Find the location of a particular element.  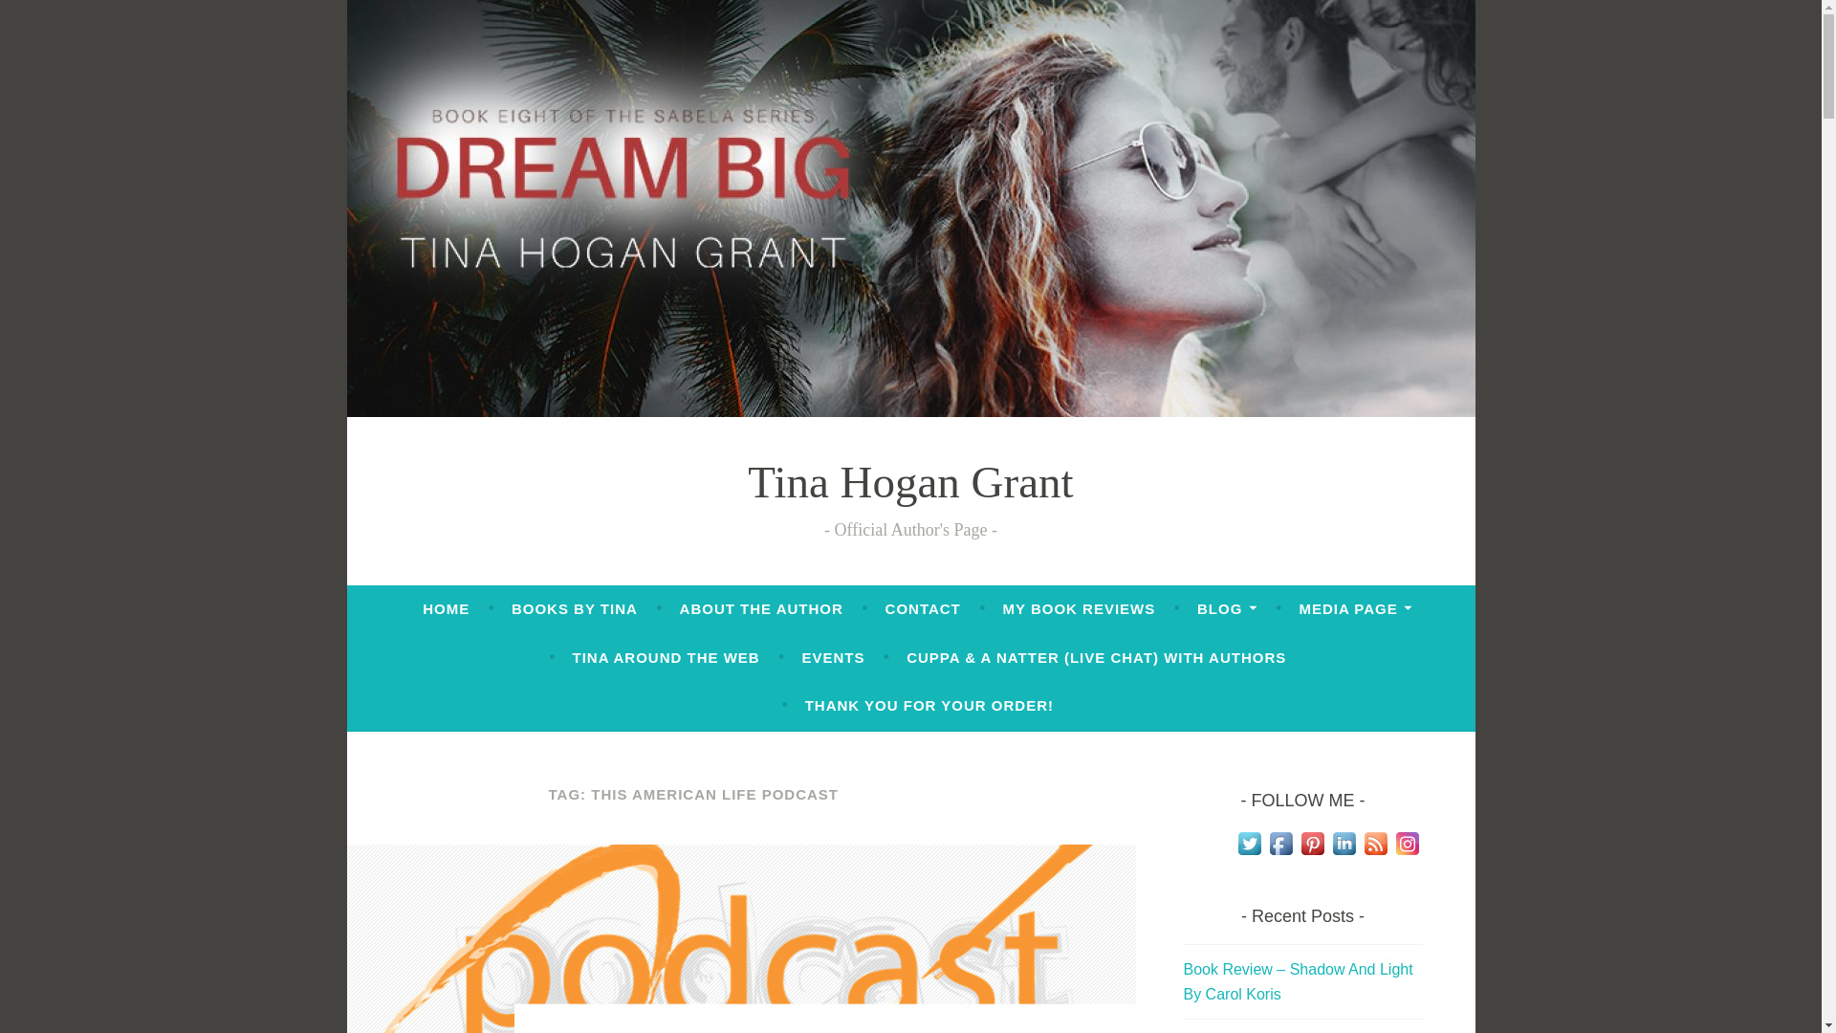

A DAY IN MY LIFE is located at coordinates (618, 1031).